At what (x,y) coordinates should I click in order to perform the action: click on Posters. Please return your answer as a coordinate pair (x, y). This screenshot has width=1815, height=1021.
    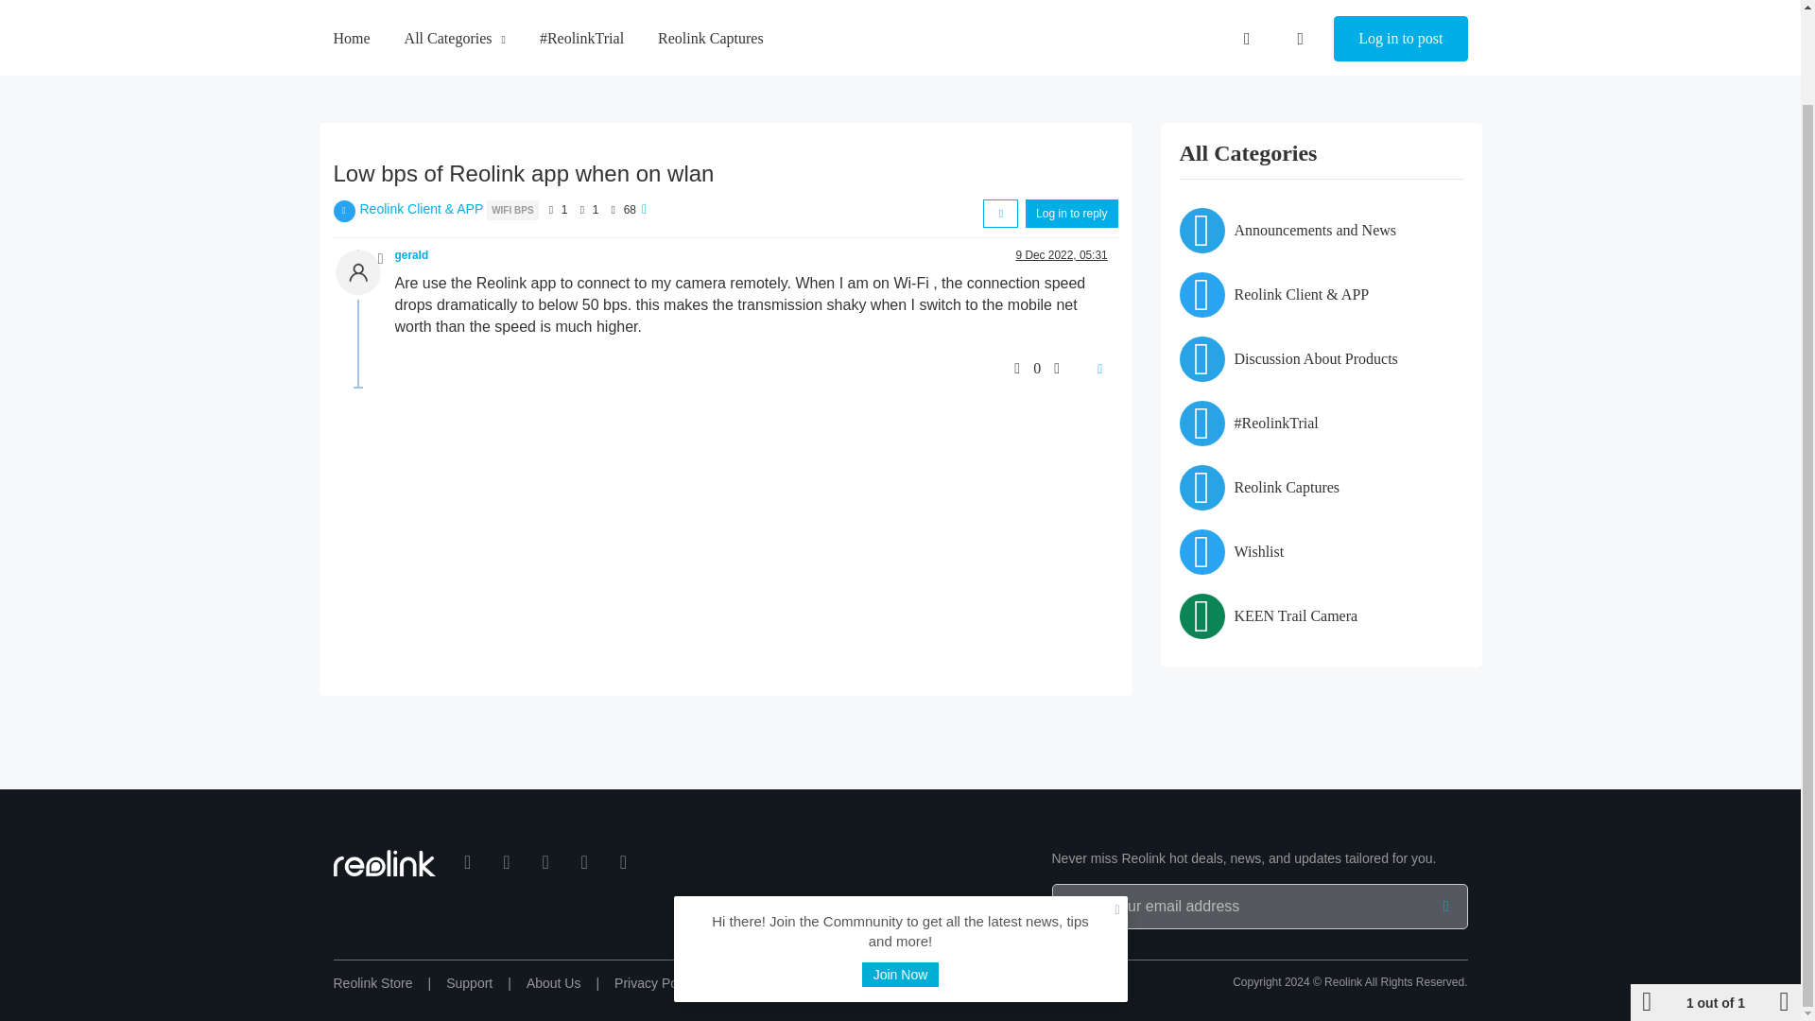
    Looking at the image, I should click on (550, 210).